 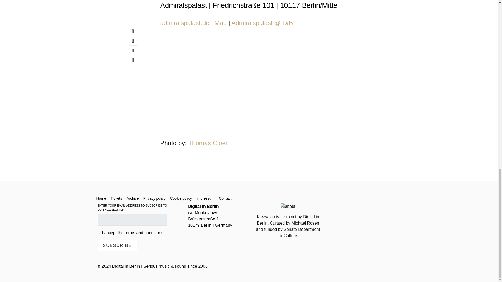 What do you see at coordinates (220, 22) in the screenshot?
I see `Google Maps` at bounding box center [220, 22].